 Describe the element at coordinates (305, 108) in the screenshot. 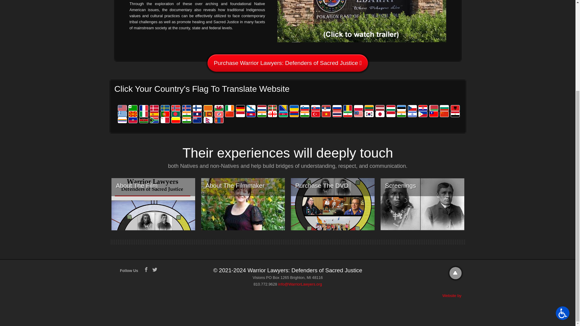

I see ` Slovenski` at that location.